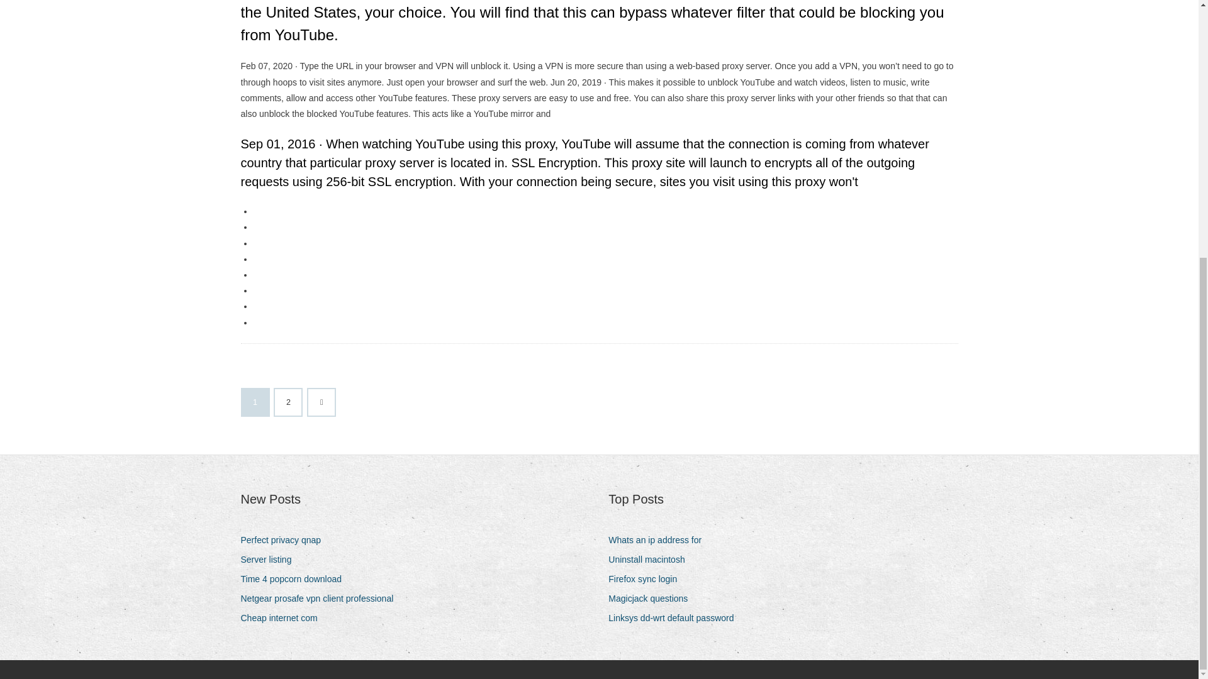 The height and width of the screenshot is (679, 1208). Describe the element at coordinates (647, 580) in the screenshot. I see `Firefox sync login` at that location.